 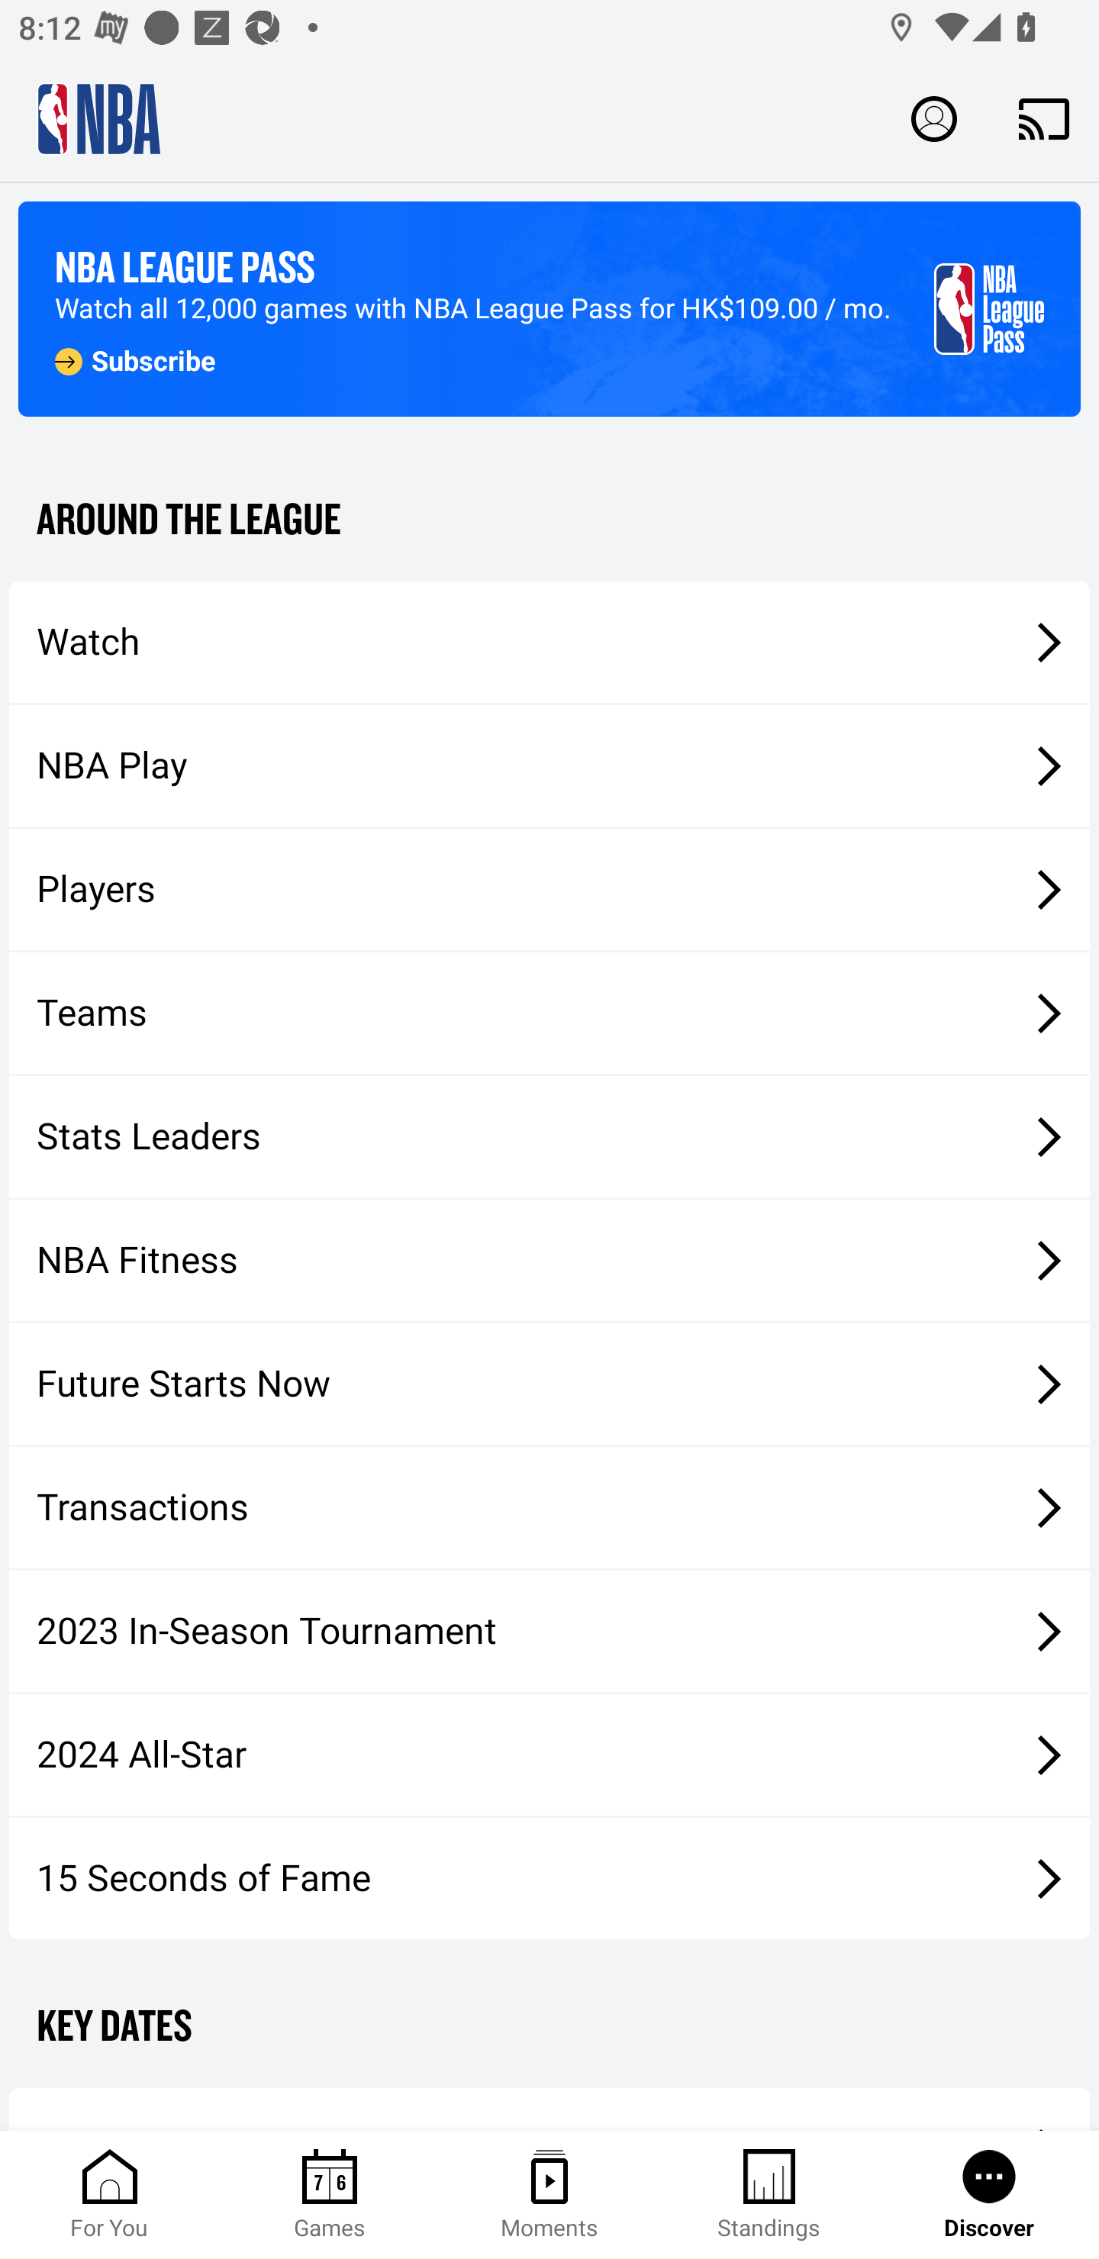 What do you see at coordinates (330, 2195) in the screenshot?
I see `Games` at bounding box center [330, 2195].